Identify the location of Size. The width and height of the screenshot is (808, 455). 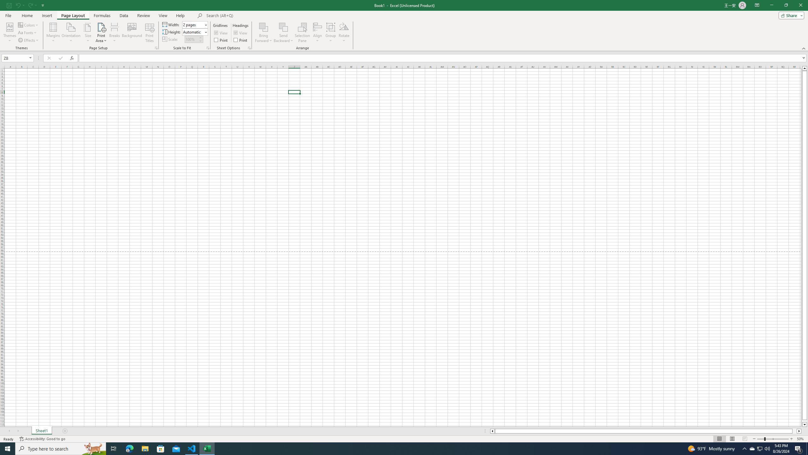
(88, 33).